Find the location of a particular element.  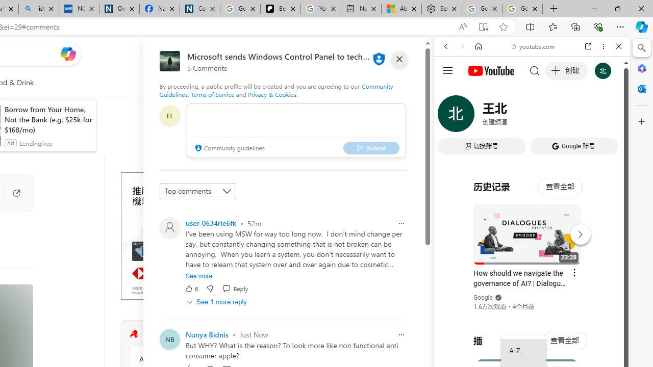

Open settings is located at coordinates (401, 54).